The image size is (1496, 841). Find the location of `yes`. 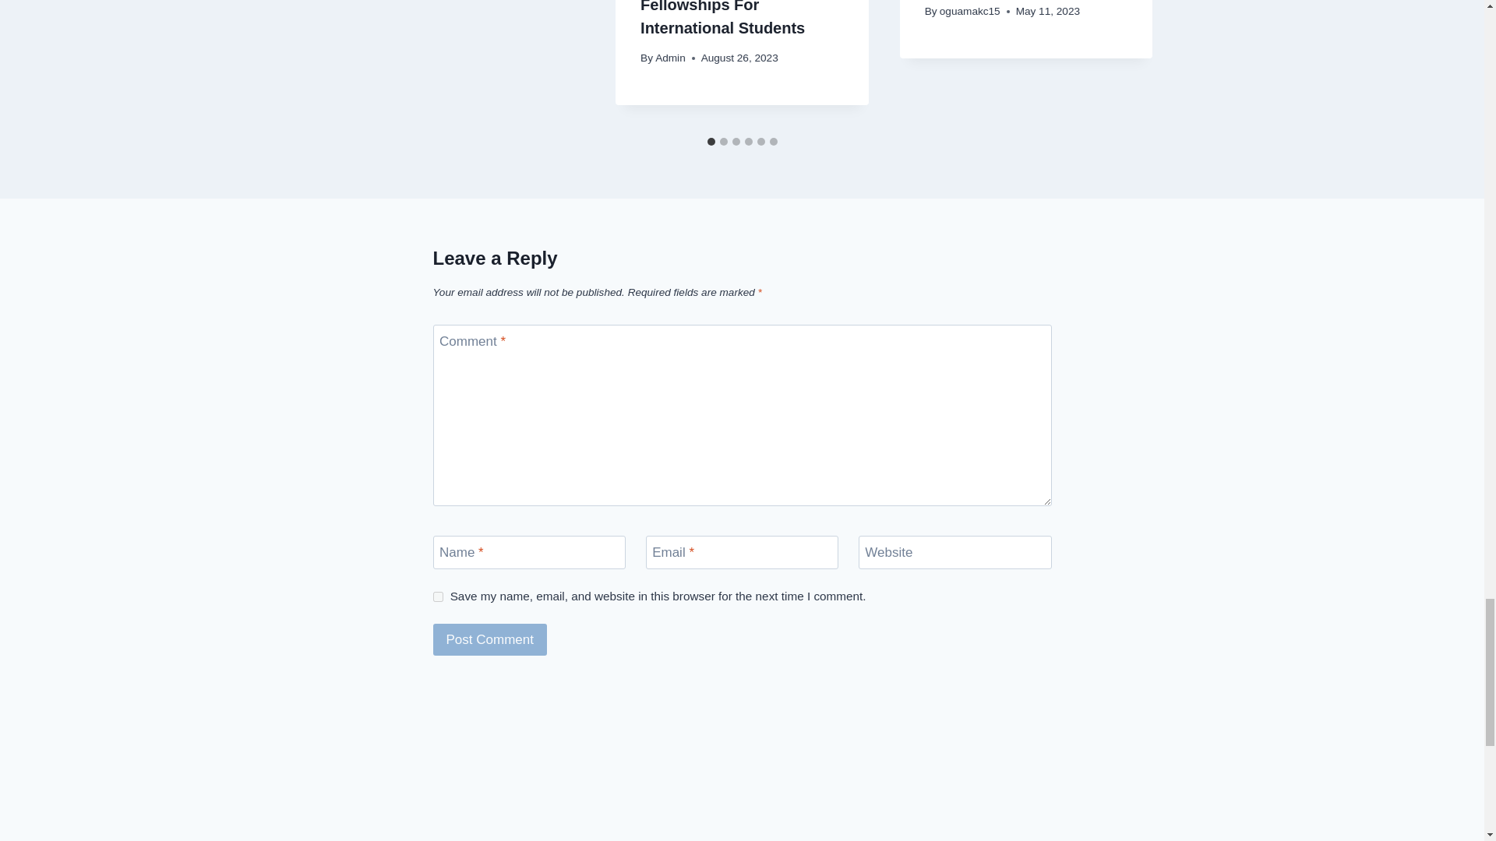

yes is located at coordinates (438, 596).